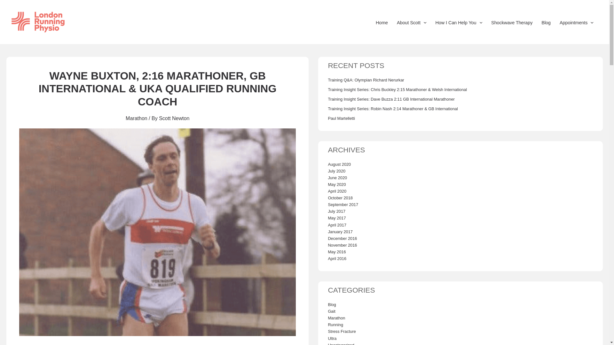  I want to click on Scott Newton, so click(174, 118).